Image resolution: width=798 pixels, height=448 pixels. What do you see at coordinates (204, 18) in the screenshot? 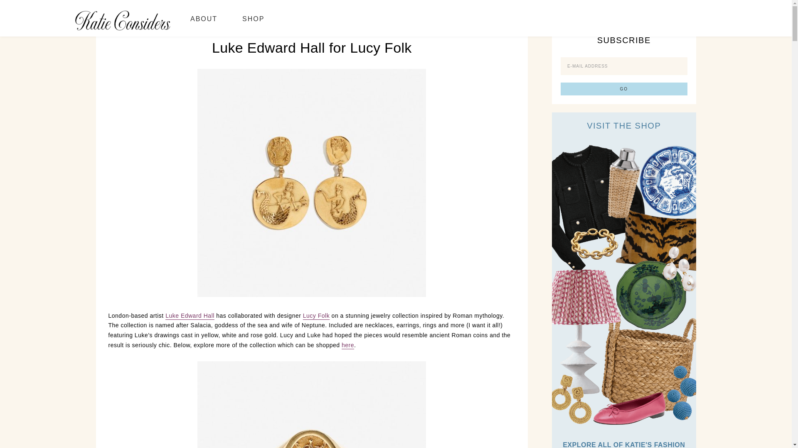
I see `ABOUT` at bounding box center [204, 18].